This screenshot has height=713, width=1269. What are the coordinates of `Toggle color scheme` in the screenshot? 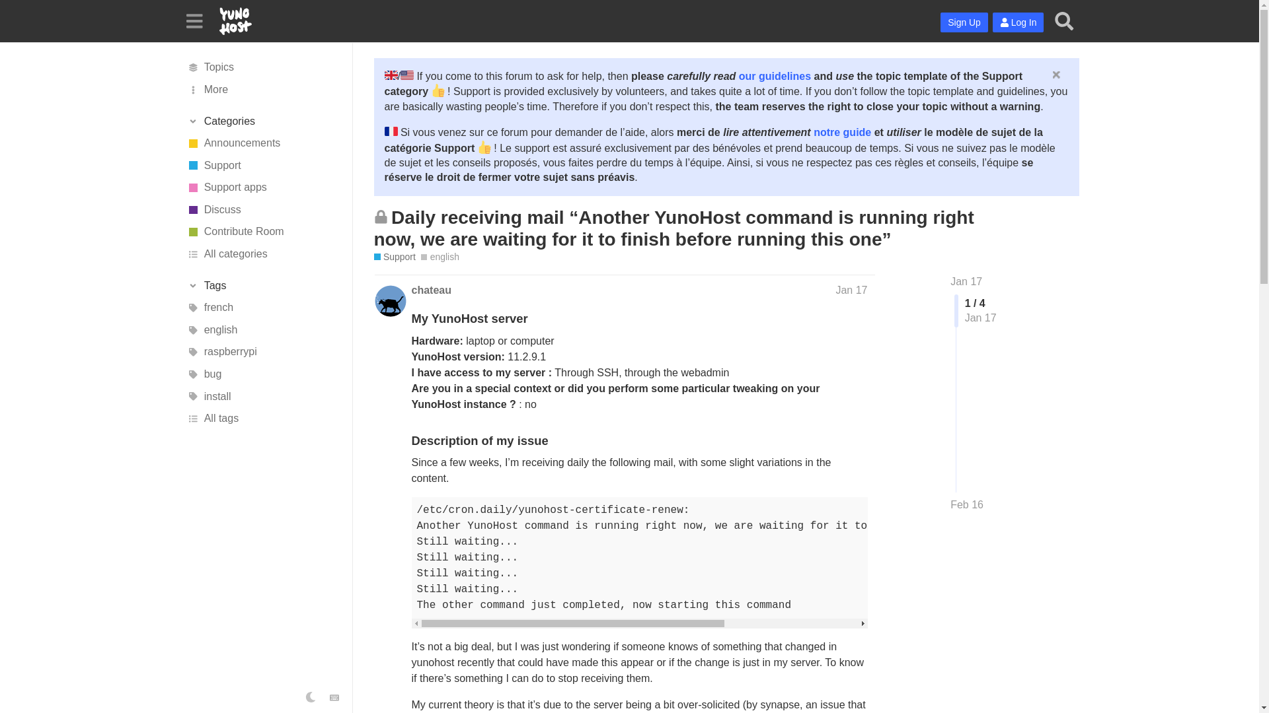 It's located at (311, 697).